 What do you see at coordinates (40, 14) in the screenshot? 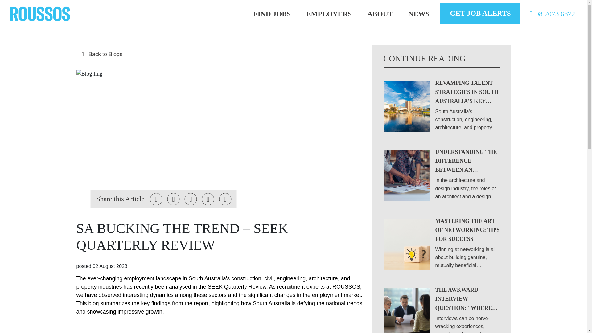
I see `Go to the Homepage` at bounding box center [40, 14].